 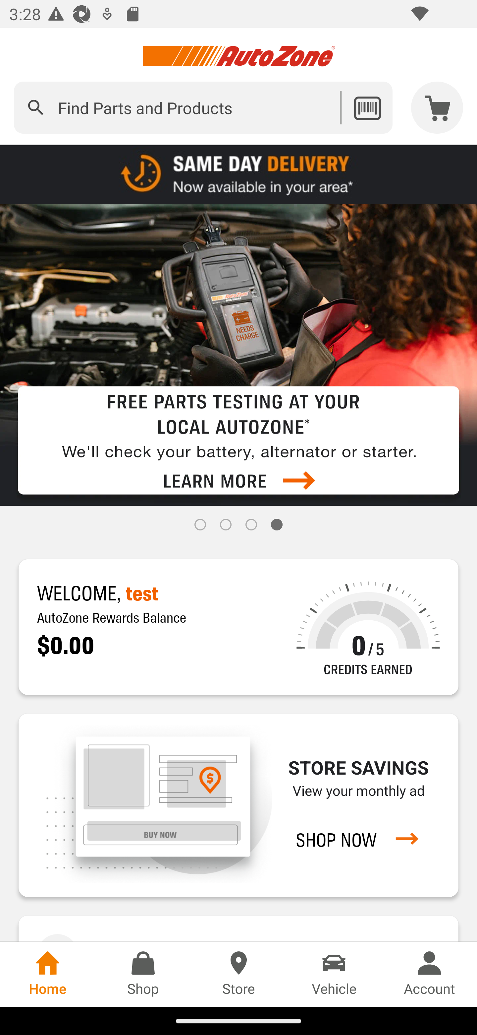 I want to click on Store, so click(x=238, y=974).